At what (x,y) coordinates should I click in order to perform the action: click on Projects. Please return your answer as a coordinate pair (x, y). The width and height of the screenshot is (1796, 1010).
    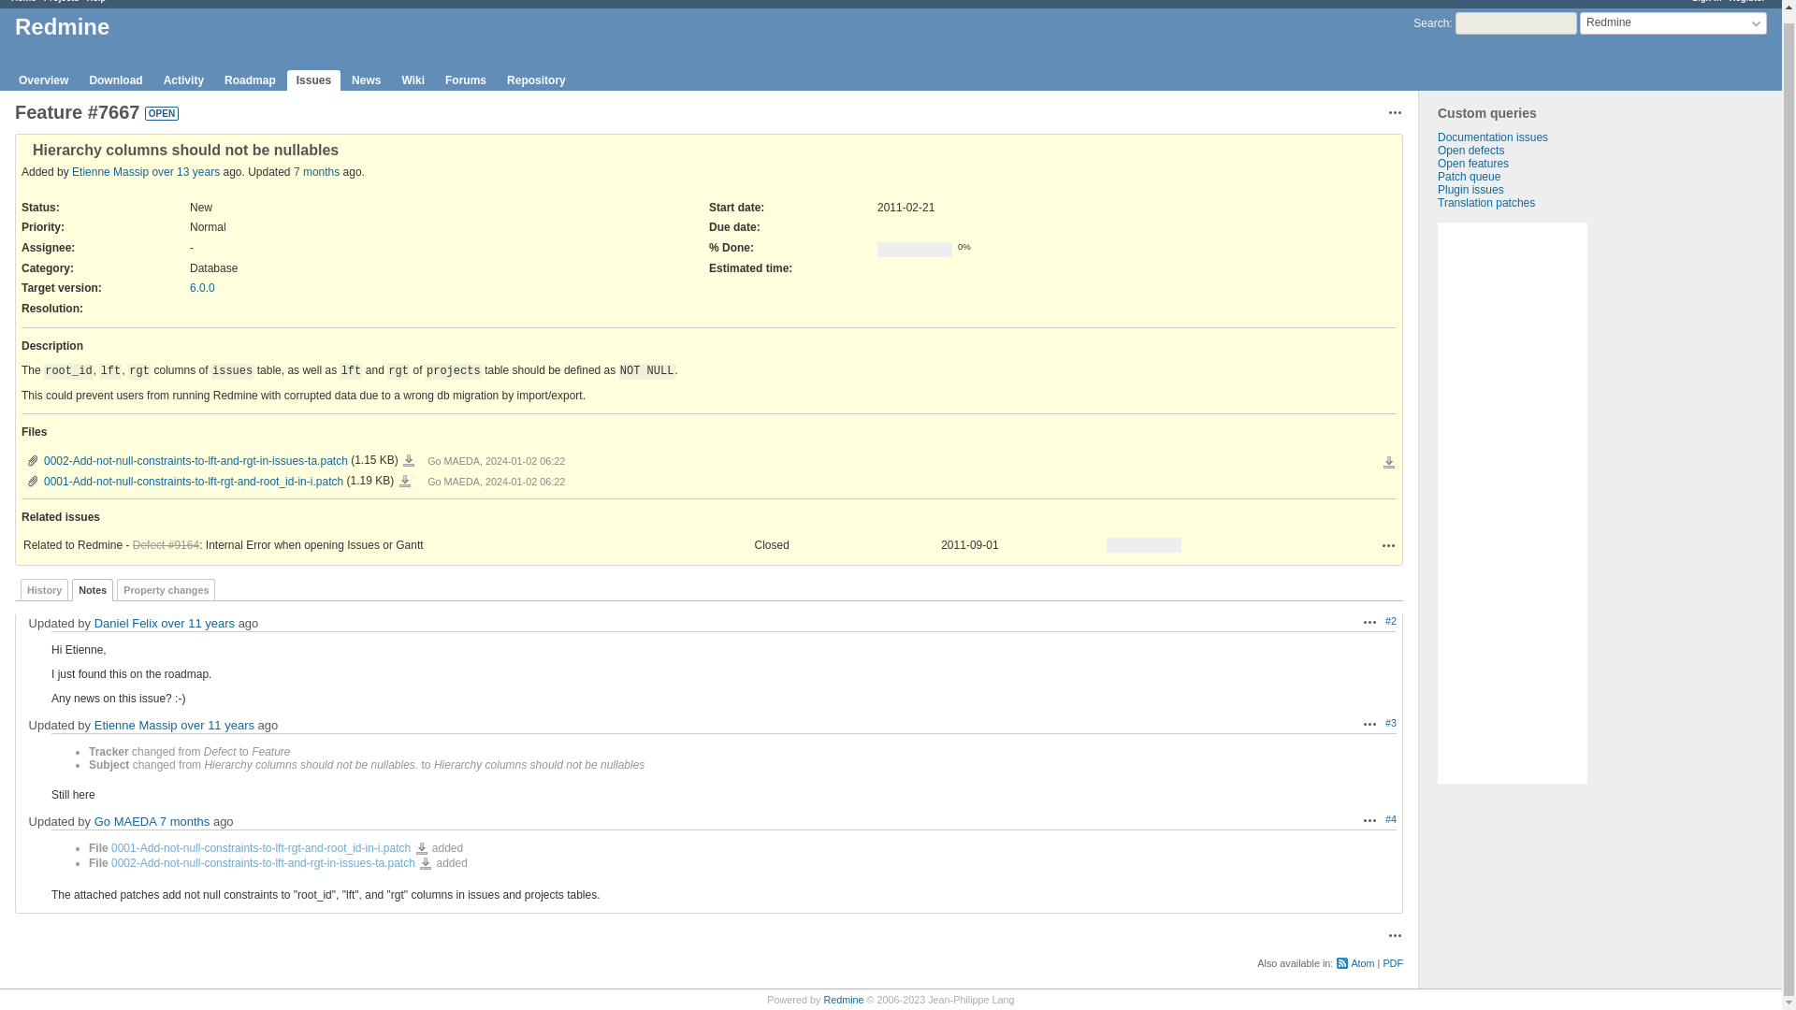
    Looking at the image, I should click on (61, 2).